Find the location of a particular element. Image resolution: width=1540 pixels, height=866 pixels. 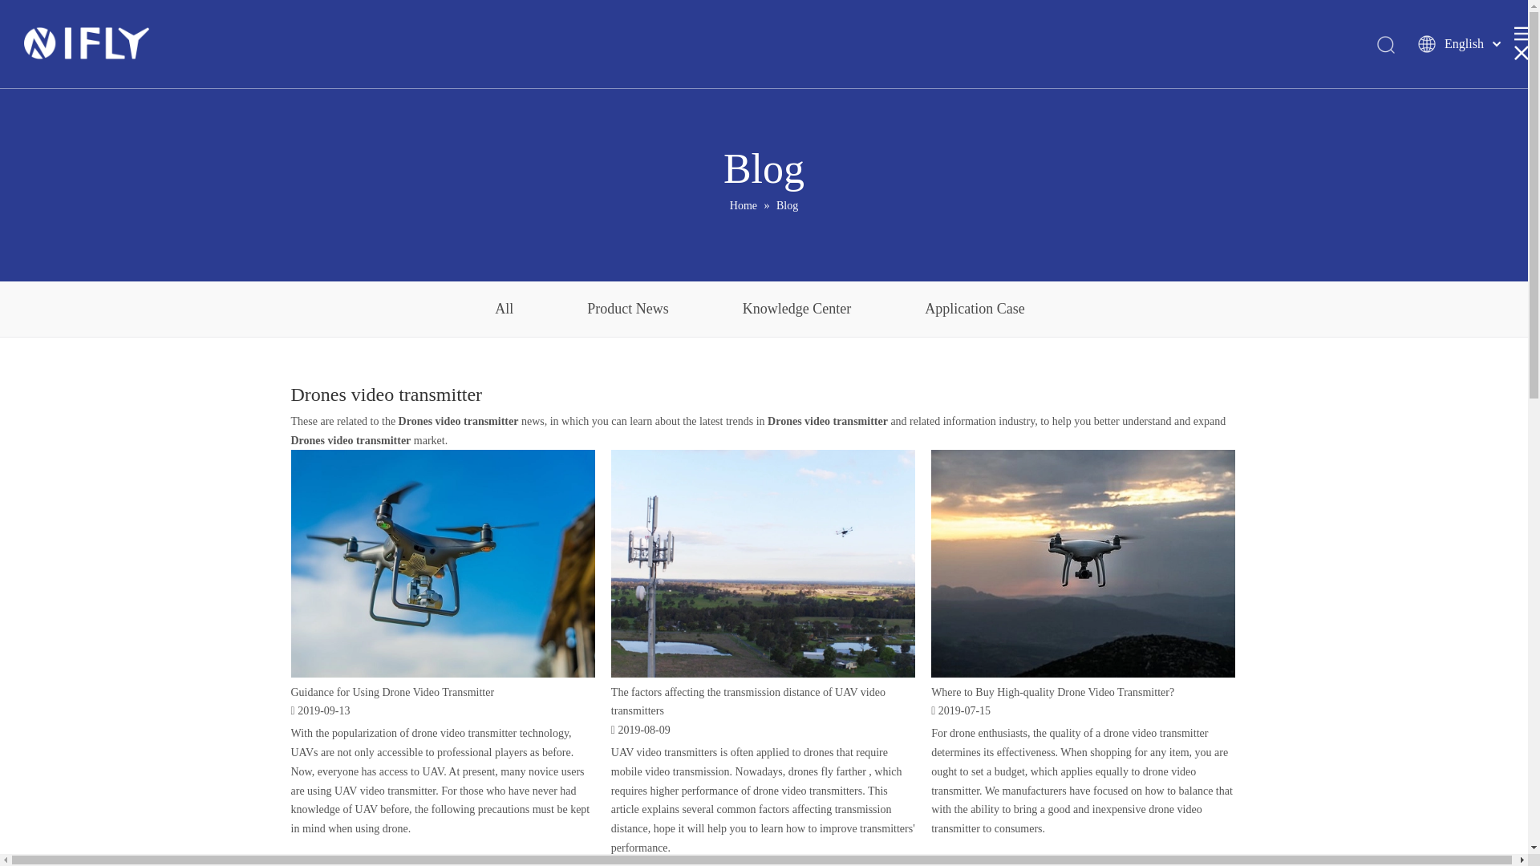

Knowledge Center is located at coordinates (797, 310).